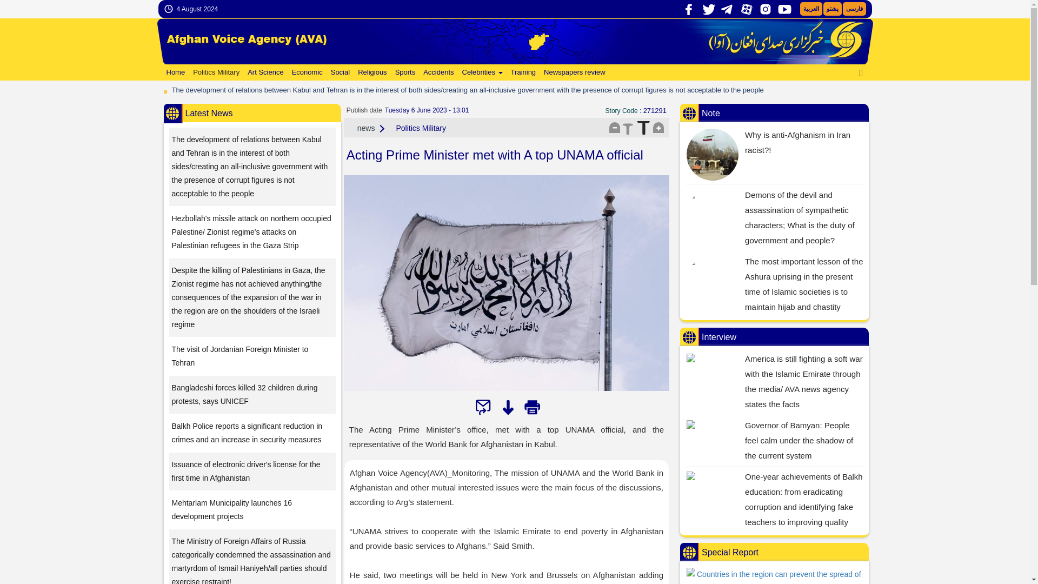 Image resolution: width=1038 pixels, height=584 pixels. I want to click on Art Science, so click(264, 72).